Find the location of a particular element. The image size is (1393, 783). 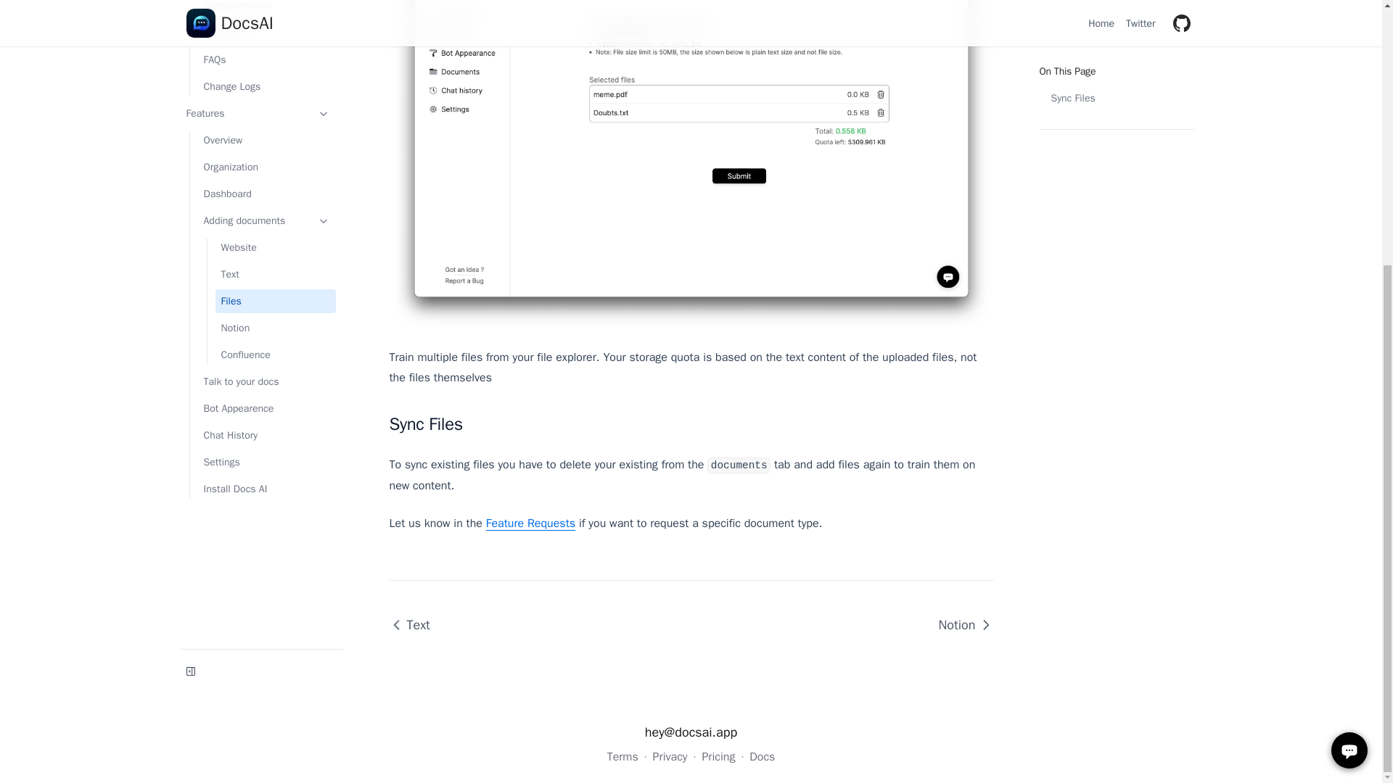

Talk to your docs is located at coordinates (266, 108).